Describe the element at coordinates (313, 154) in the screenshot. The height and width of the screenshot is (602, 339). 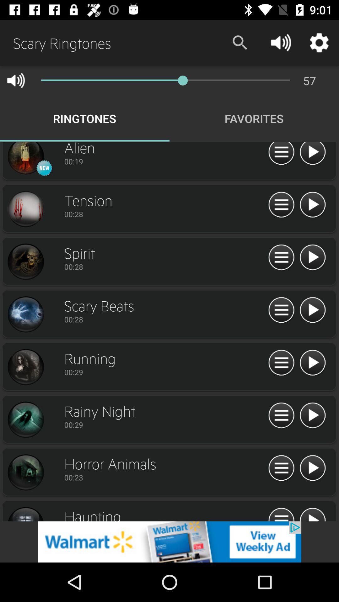
I see `play` at that location.